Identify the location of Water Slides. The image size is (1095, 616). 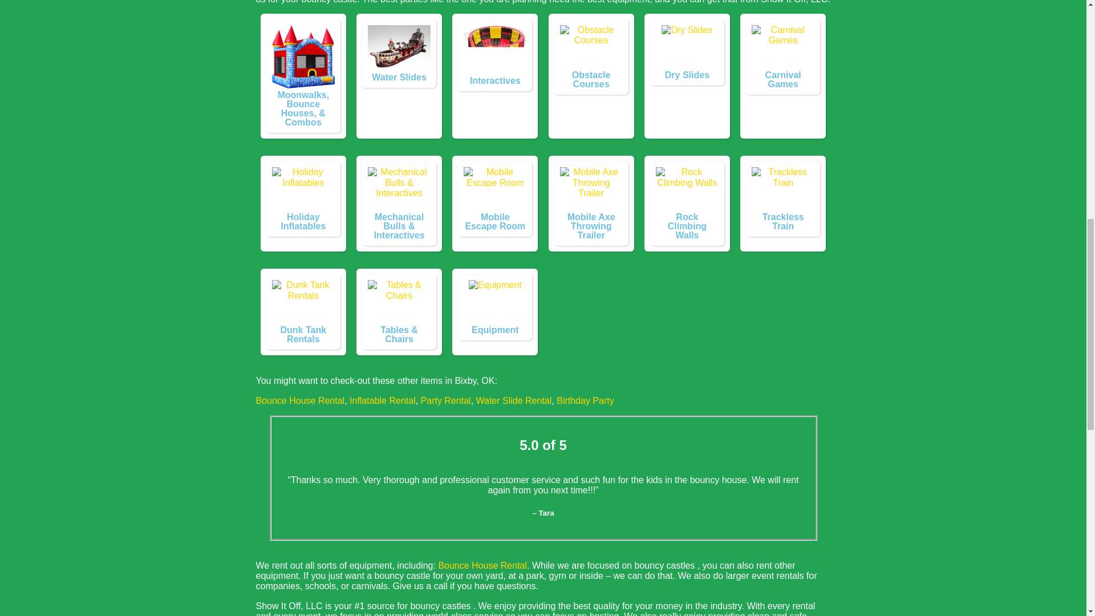
(399, 48).